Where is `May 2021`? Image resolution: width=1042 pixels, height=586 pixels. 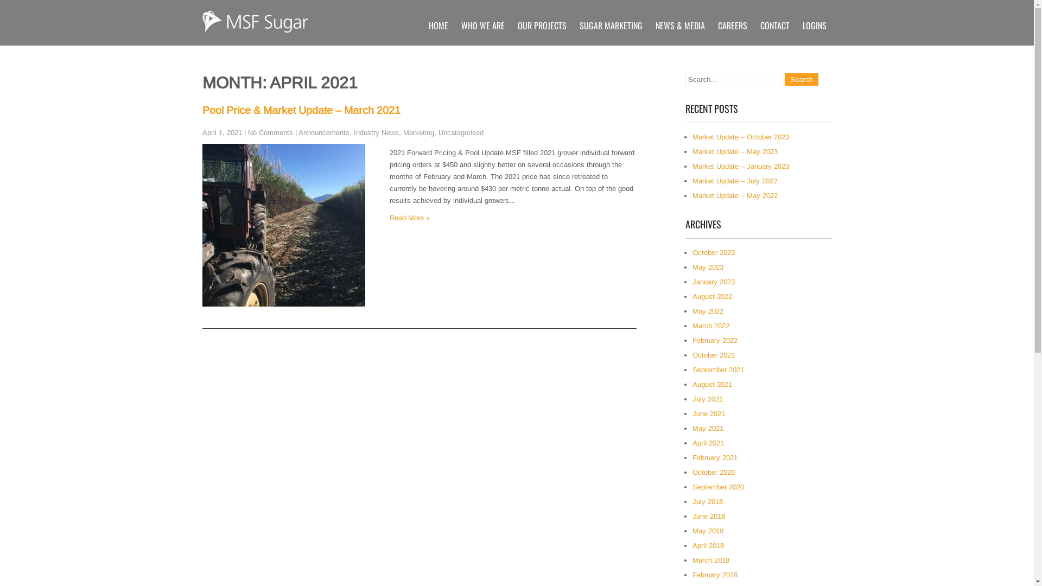
May 2021 is located at coordinates (708, 429).